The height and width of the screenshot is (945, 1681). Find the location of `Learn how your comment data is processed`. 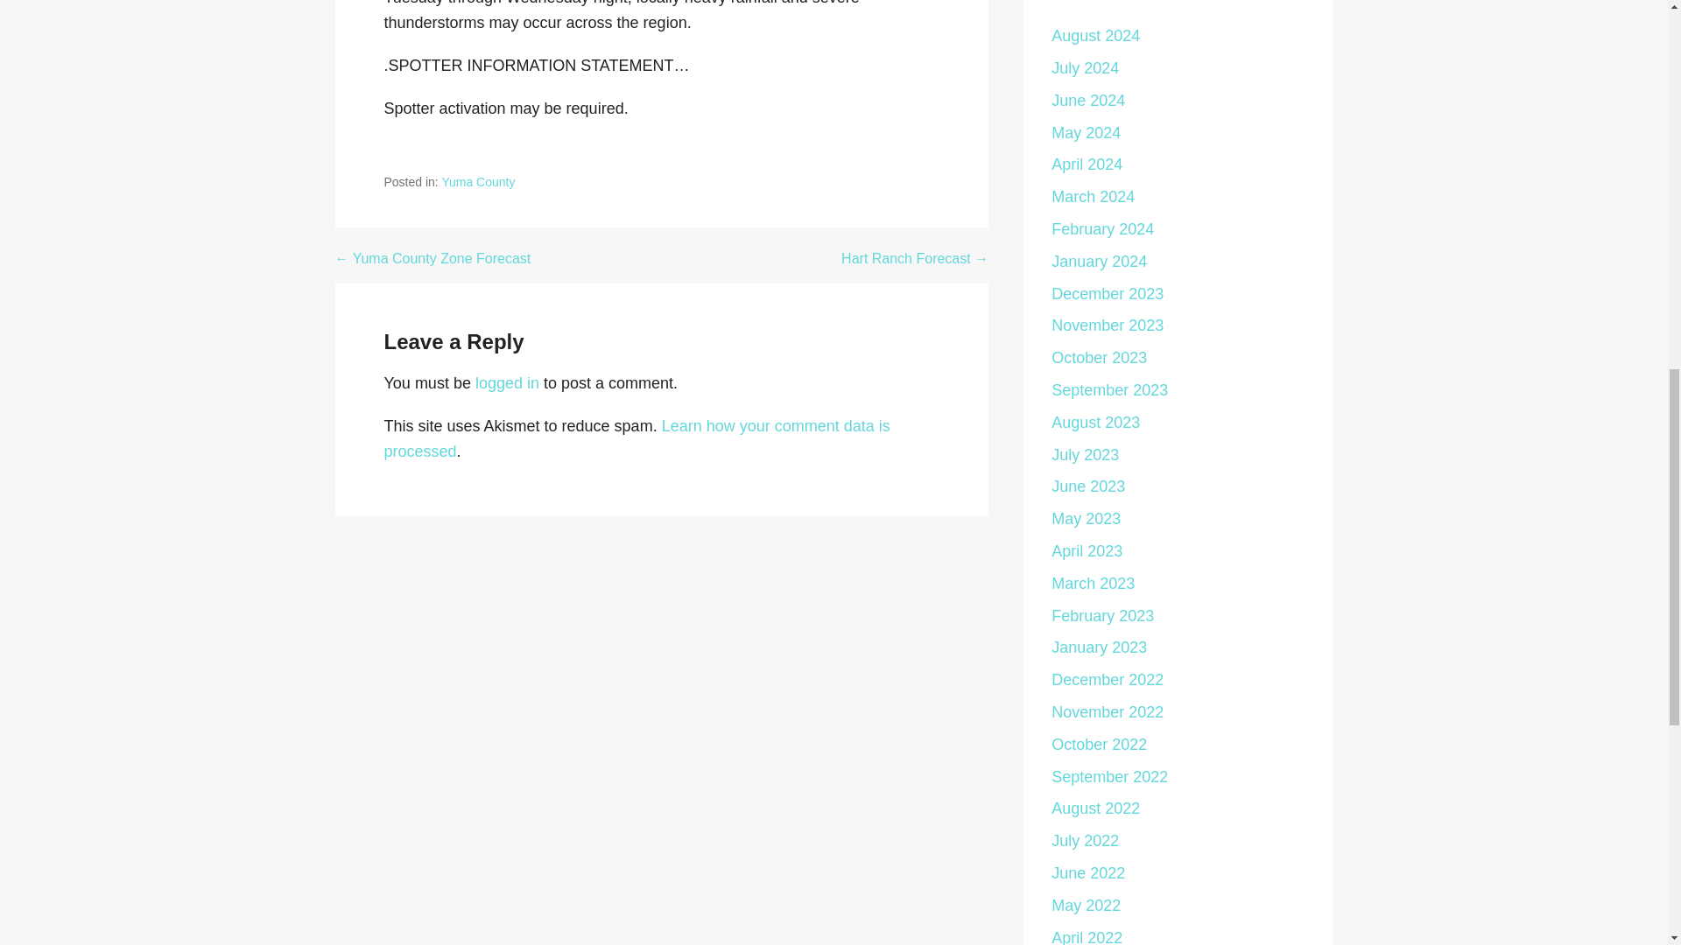

Learn how your comment data is processed is located at coordinates (636, 438).